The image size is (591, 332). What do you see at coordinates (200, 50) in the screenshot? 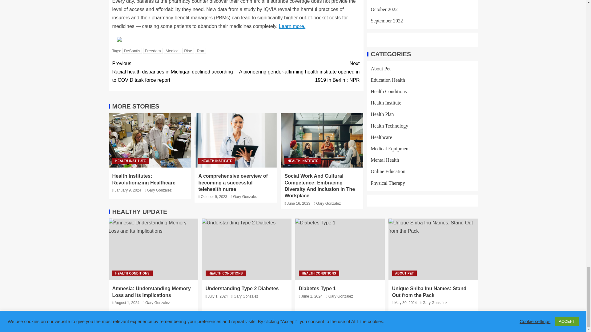
I see `Ron` at bounding box center [200, 50].